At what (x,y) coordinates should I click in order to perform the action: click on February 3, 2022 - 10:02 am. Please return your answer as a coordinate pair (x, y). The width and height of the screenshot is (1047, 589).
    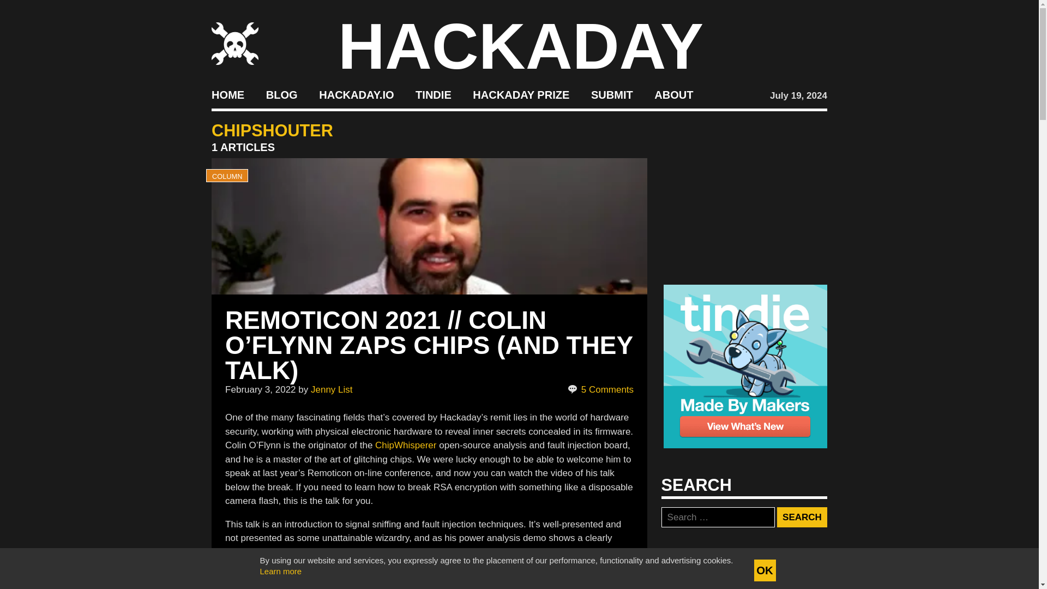
    Looking at the image, I should click on (260, 389).